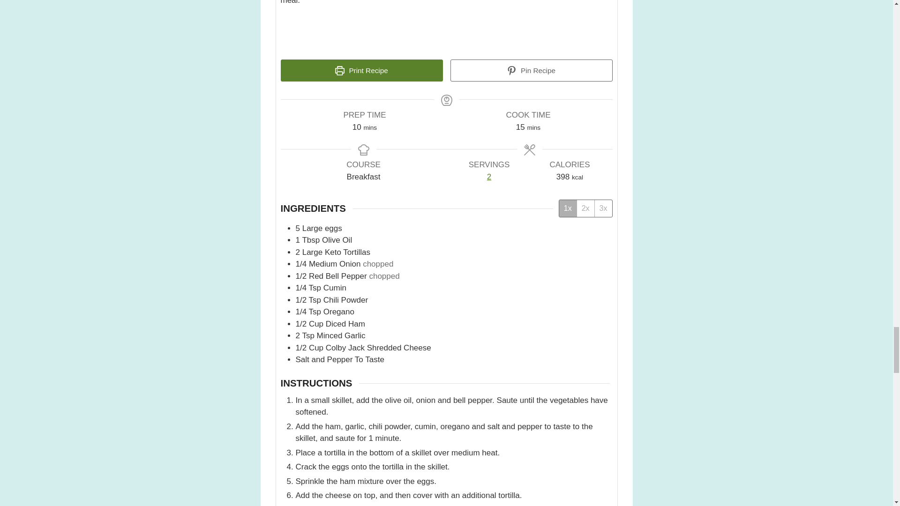 This screenshot has height=506, width=900. I want to click on 1x, so click(568, 208).